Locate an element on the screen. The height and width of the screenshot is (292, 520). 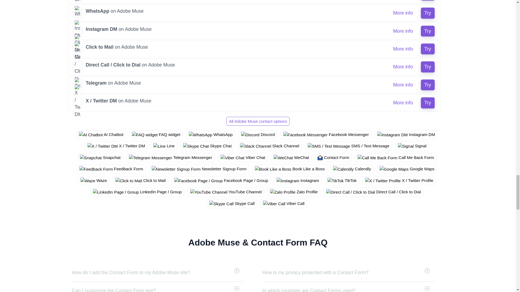
More info is located at coordinates (403, 49).